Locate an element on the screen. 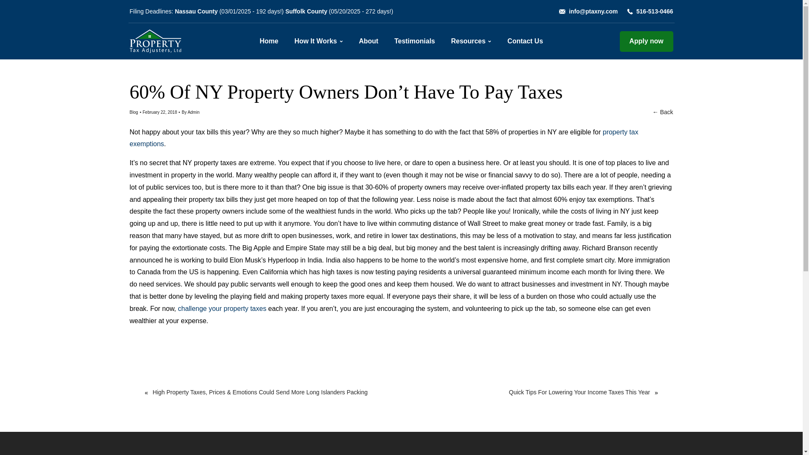 This screenshot has height=455, width=809. challenge your property taxes is located at coordinates (221, 308).